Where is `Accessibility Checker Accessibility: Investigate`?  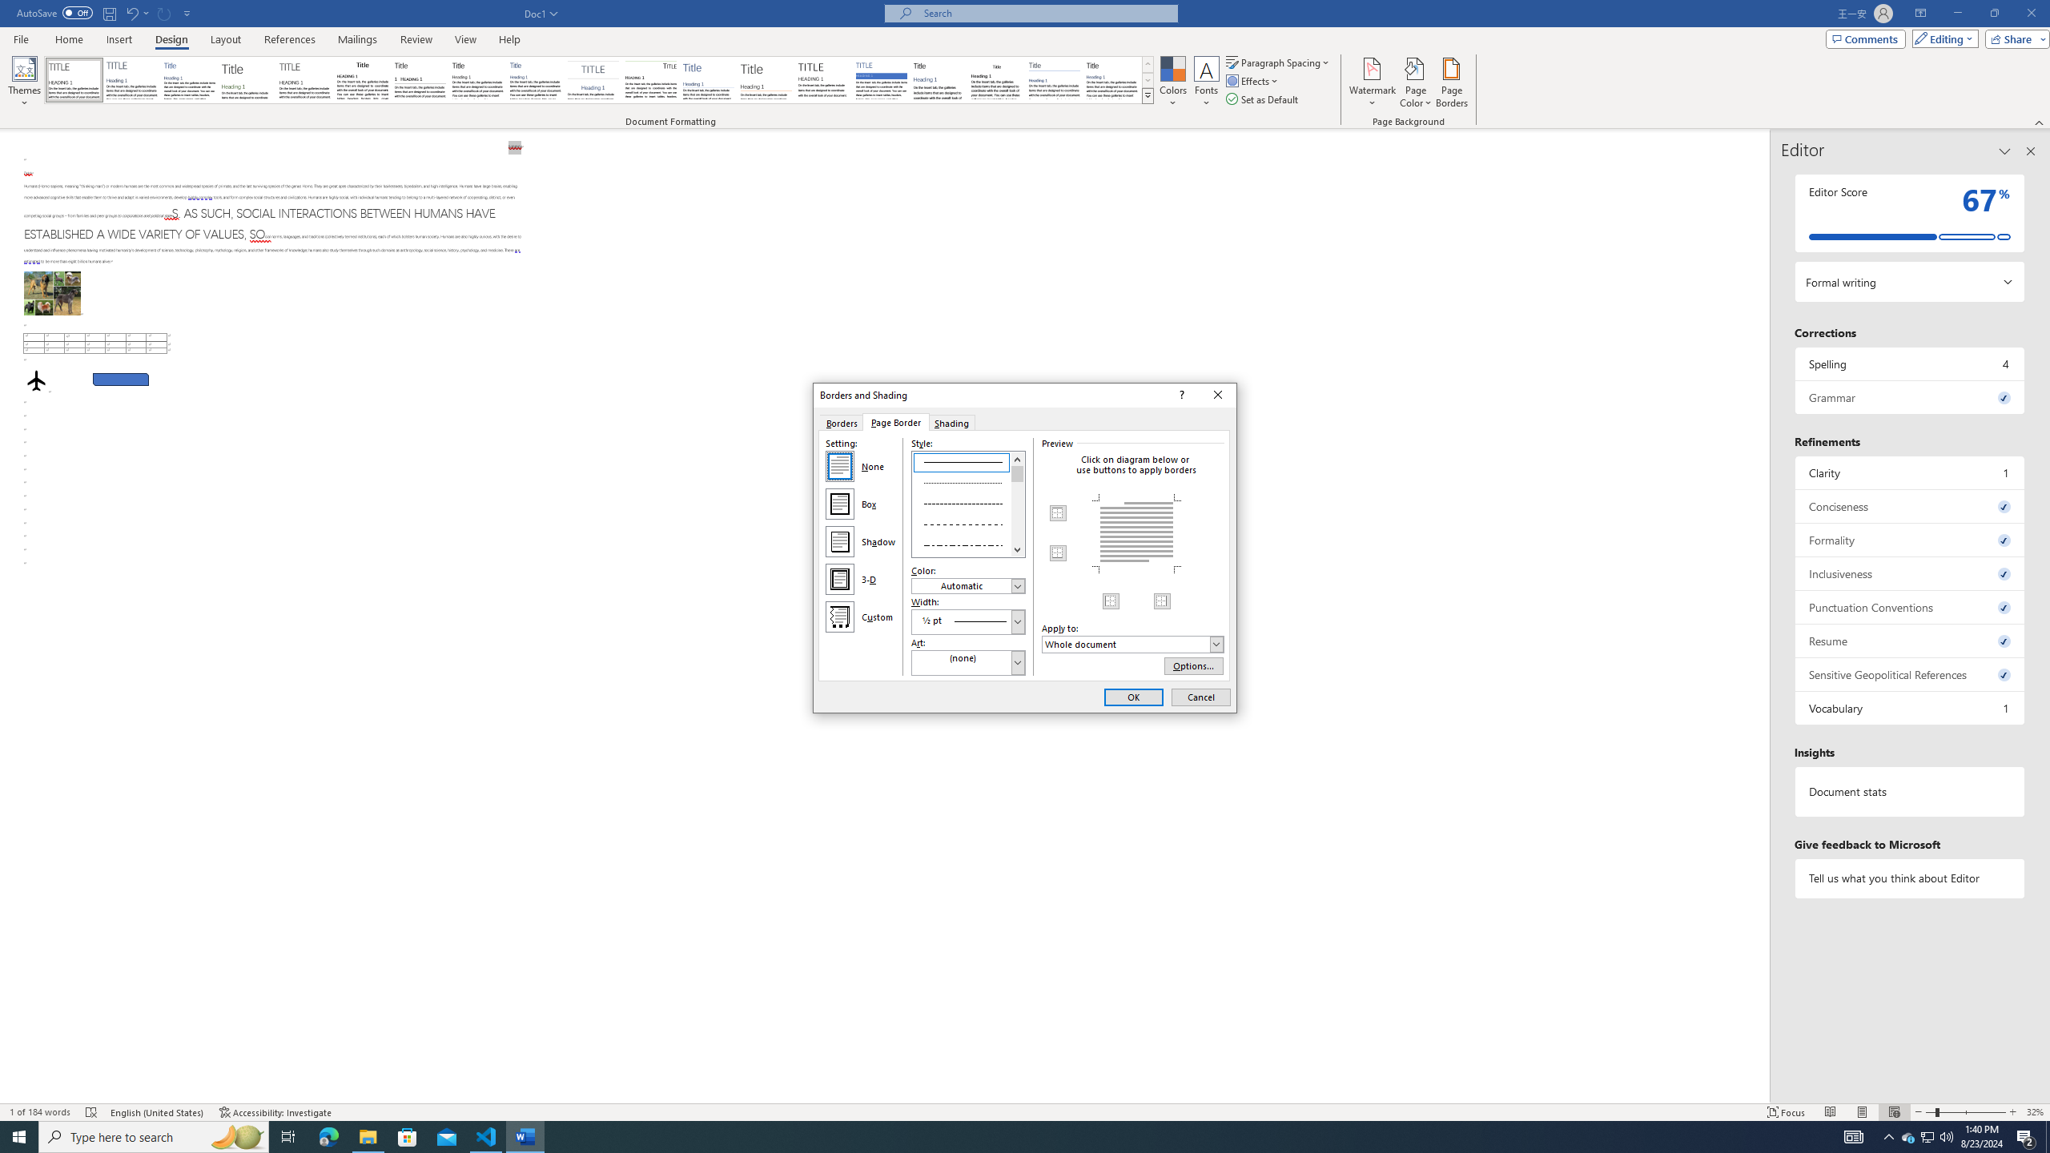 Accessibility Checker Accessibility: Investigate is located at coordinates (275, 1112).